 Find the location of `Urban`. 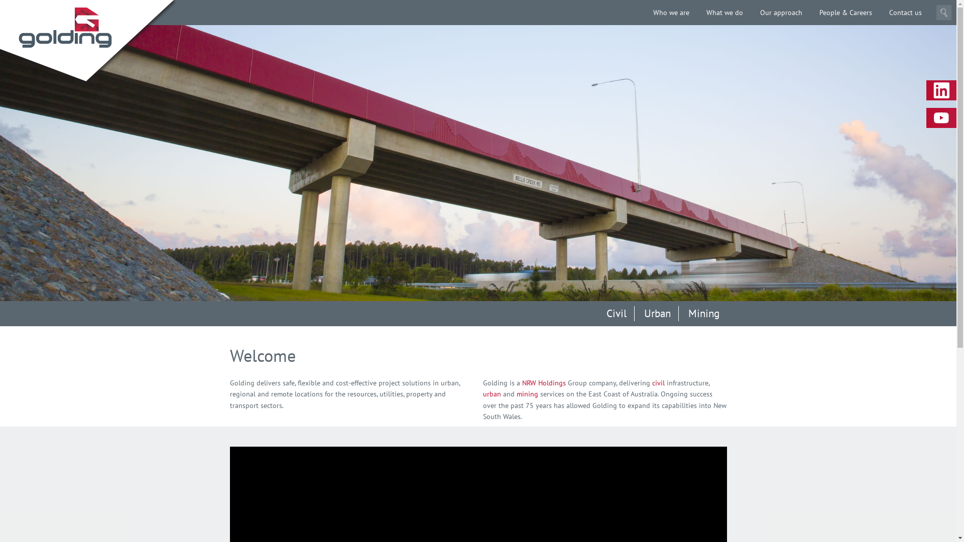

Urban is located at coordinates (658, 314).